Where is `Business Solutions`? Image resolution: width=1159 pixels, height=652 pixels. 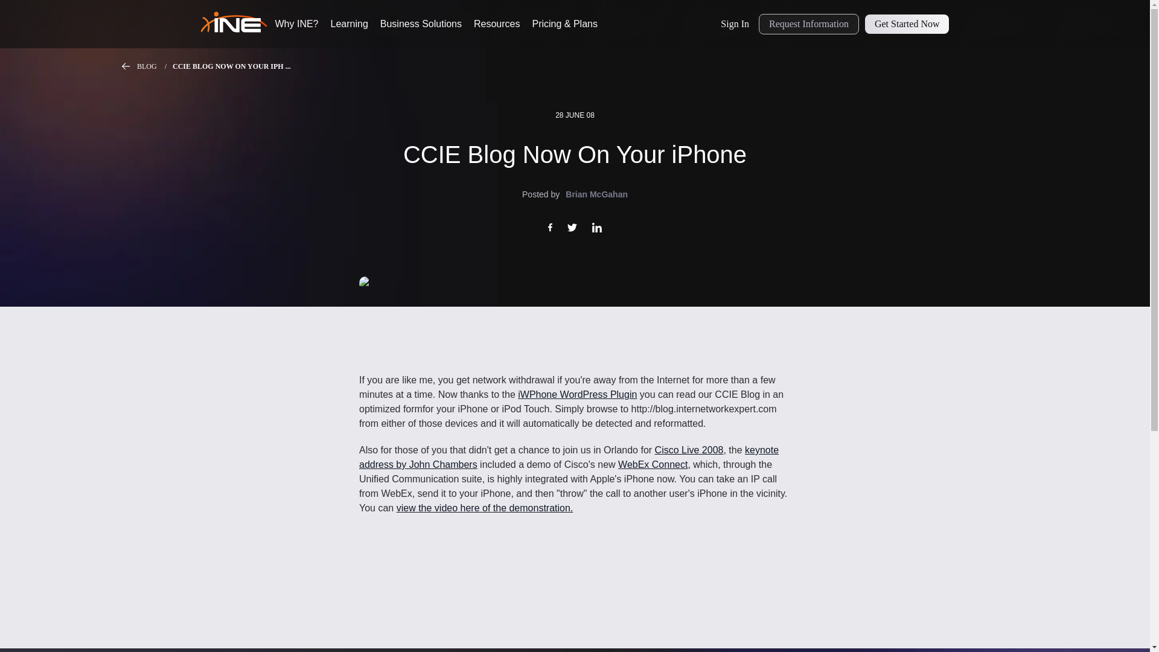
Business Solutions is located at coordinates (420, 24).